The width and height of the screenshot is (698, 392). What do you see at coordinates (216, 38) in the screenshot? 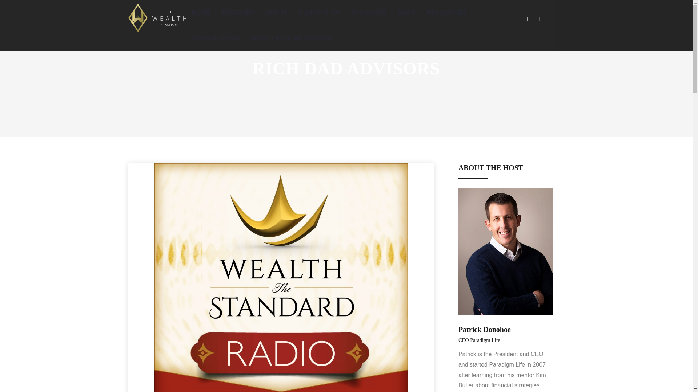
I see `CONSULTATION` at bounding box center [216, 38].